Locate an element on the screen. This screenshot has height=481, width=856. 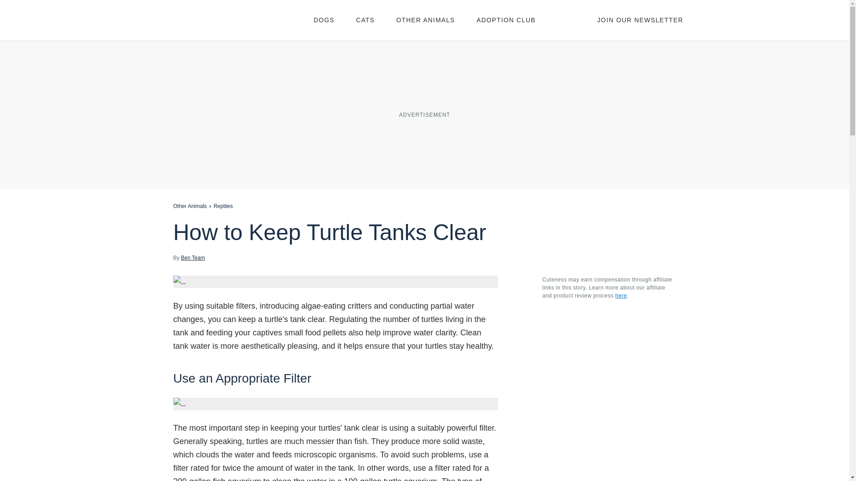
JOIN OUR NEWSLETTER is located at coordinates (640, 20).